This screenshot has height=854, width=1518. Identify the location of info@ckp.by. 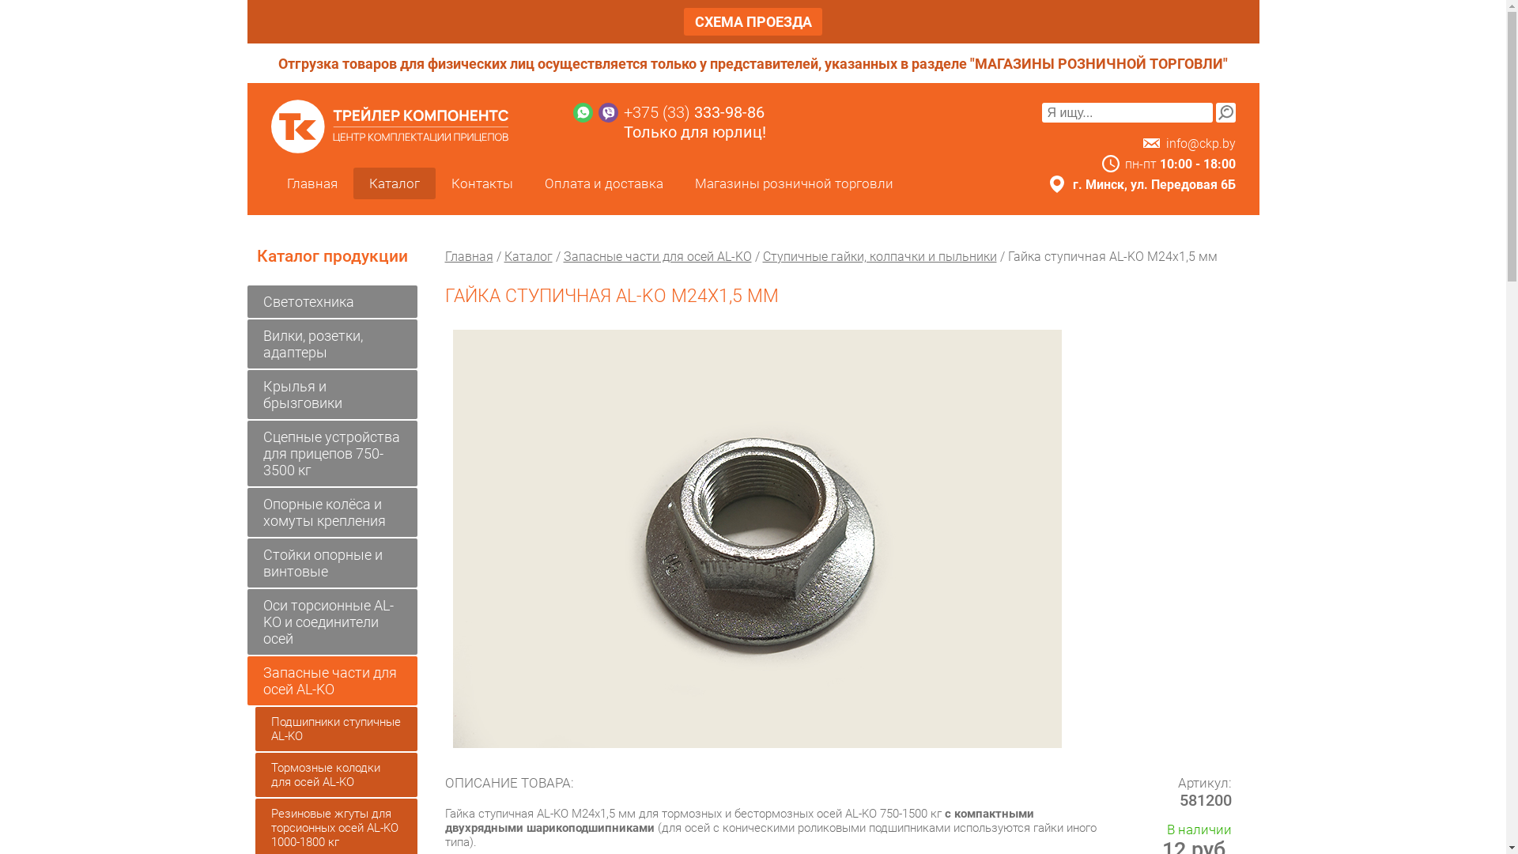
(1200, 144).